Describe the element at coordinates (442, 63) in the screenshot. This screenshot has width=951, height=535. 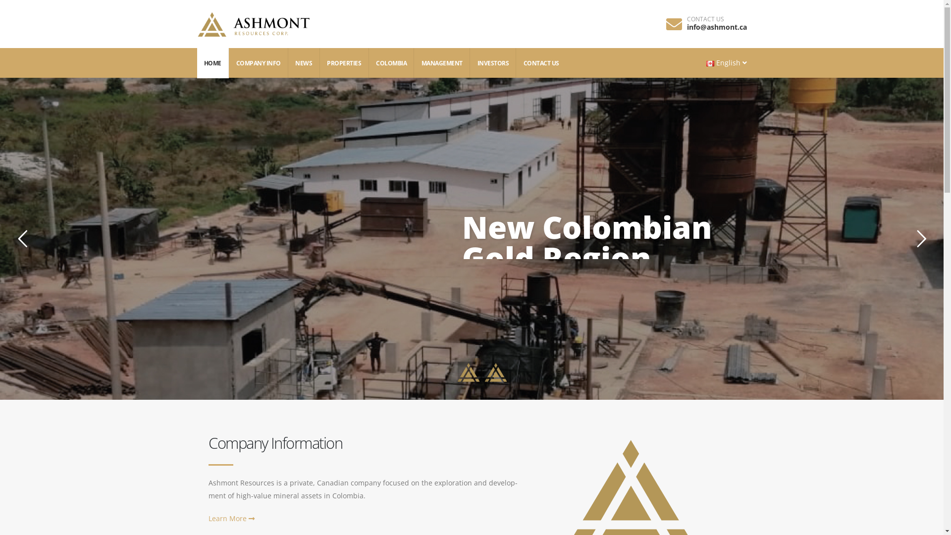
I see `MANAGEMENT` at that location.